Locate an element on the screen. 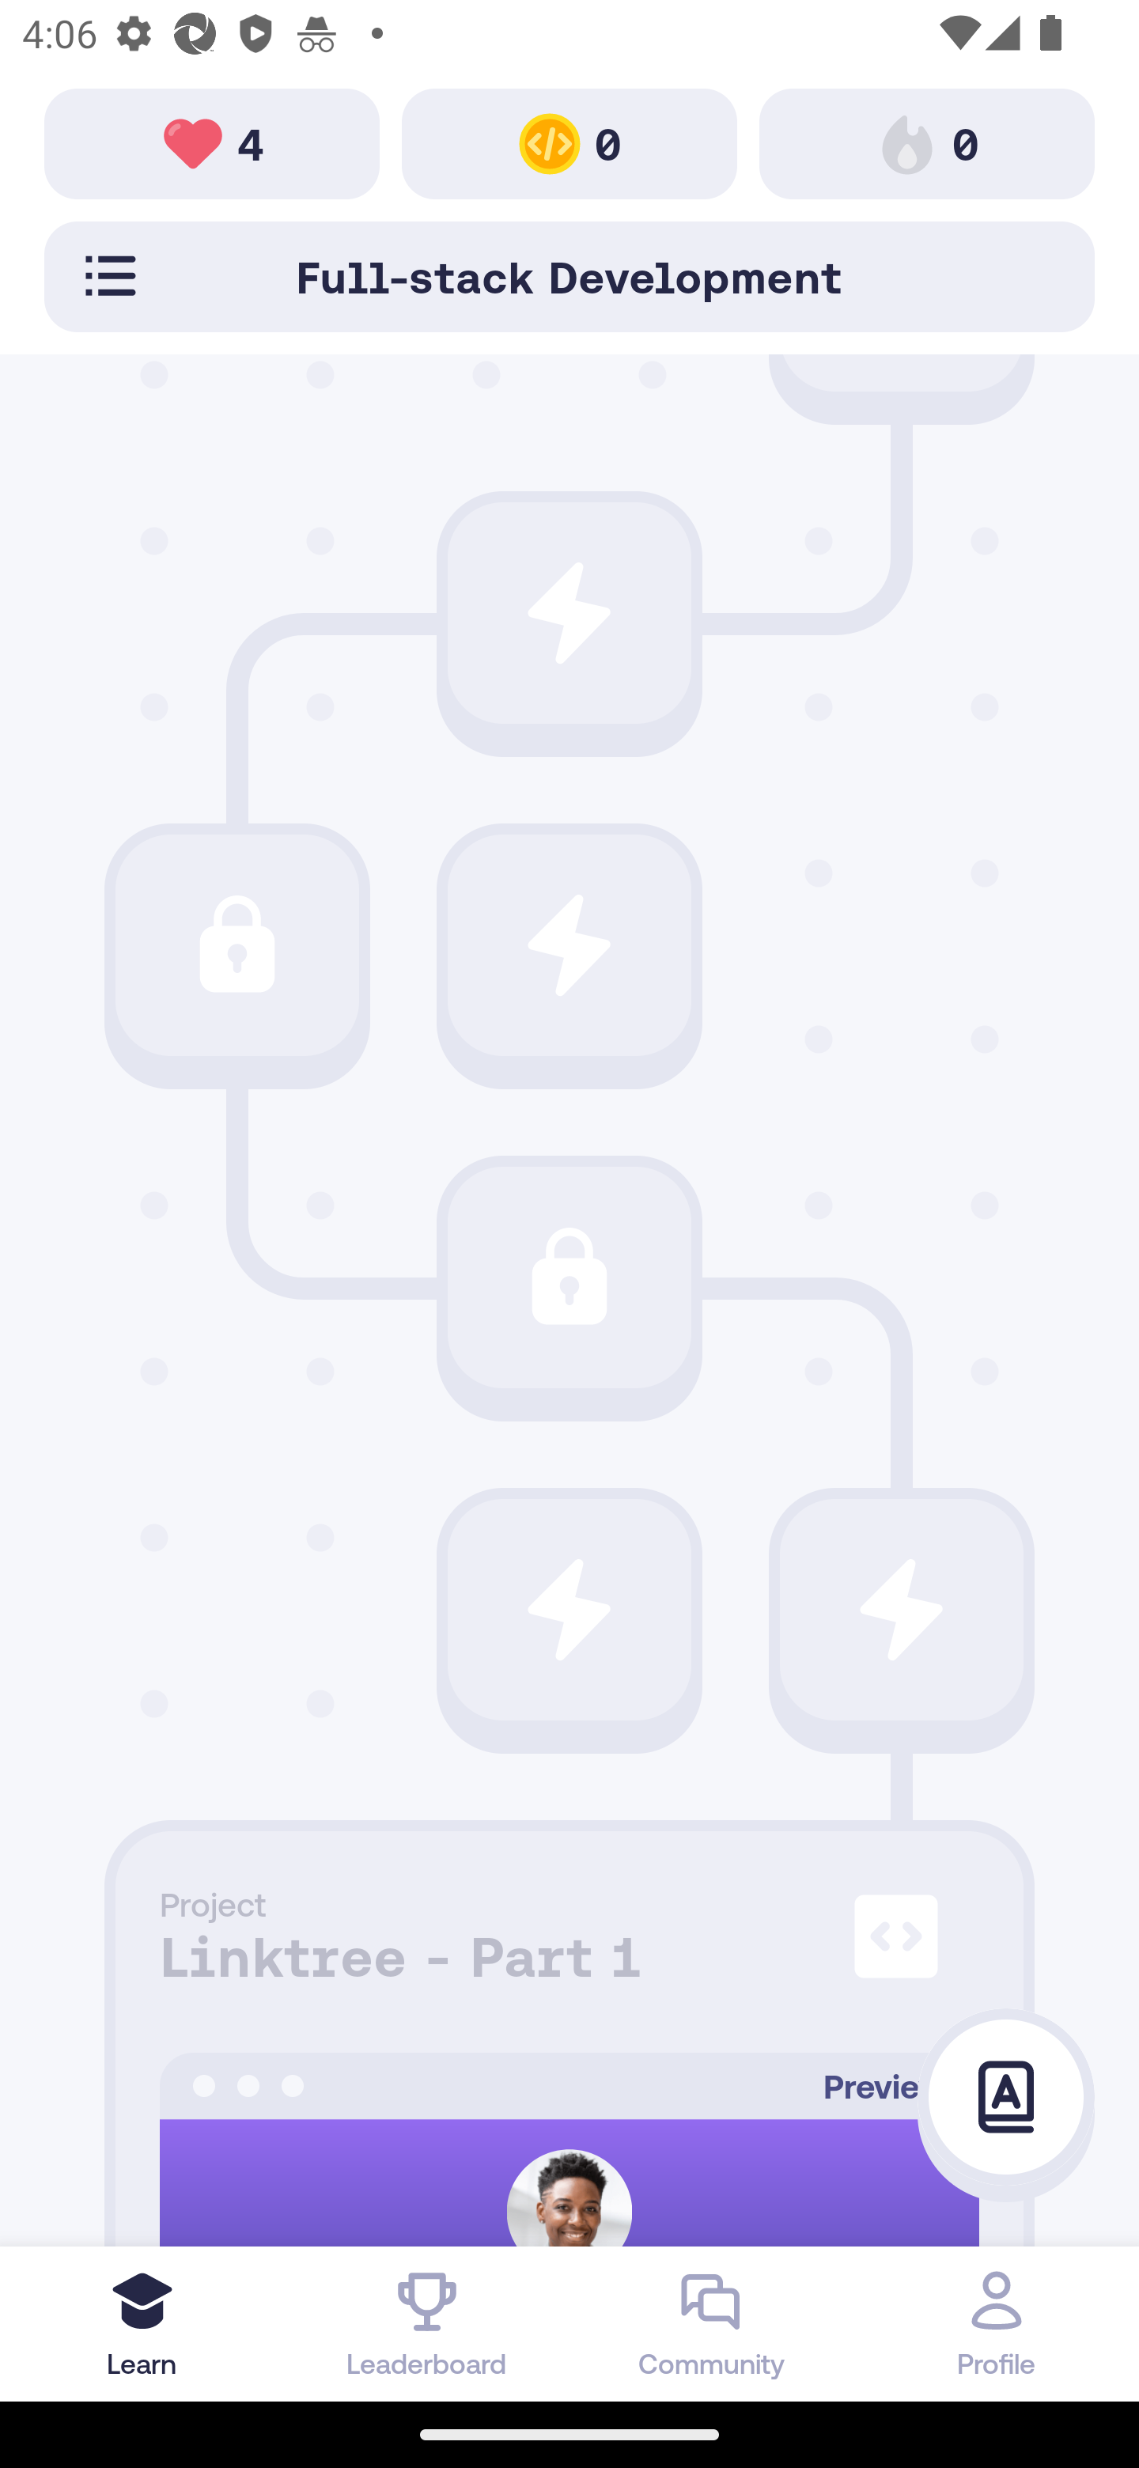 Image resolution: width=1139 pixels, height=2468 pixels. Path Toolbar Selector Full-stack Development is located at coordinates (569, 276).